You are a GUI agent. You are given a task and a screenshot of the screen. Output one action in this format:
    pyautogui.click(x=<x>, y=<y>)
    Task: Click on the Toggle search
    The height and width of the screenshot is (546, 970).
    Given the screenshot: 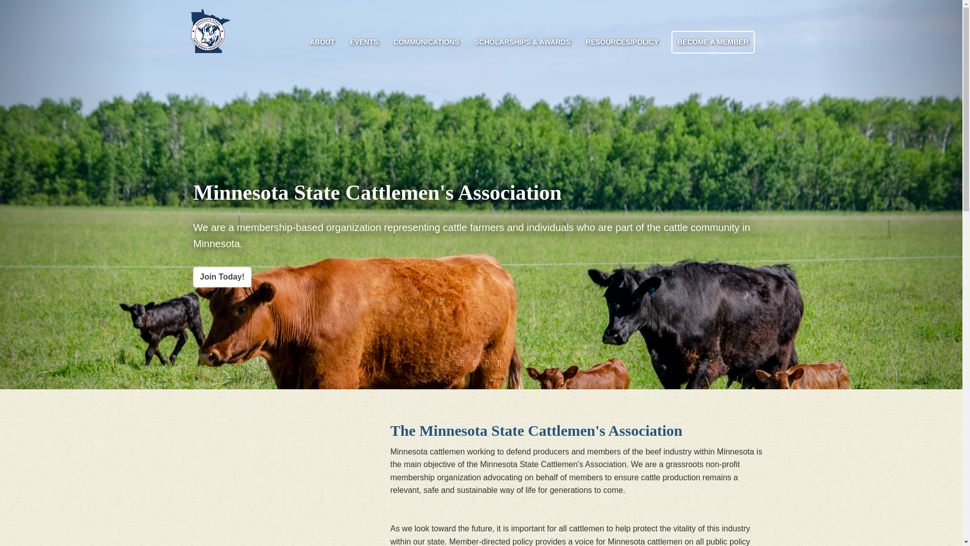 What is the action you would take?
    pyautogui.click(x=764, y=36)
    